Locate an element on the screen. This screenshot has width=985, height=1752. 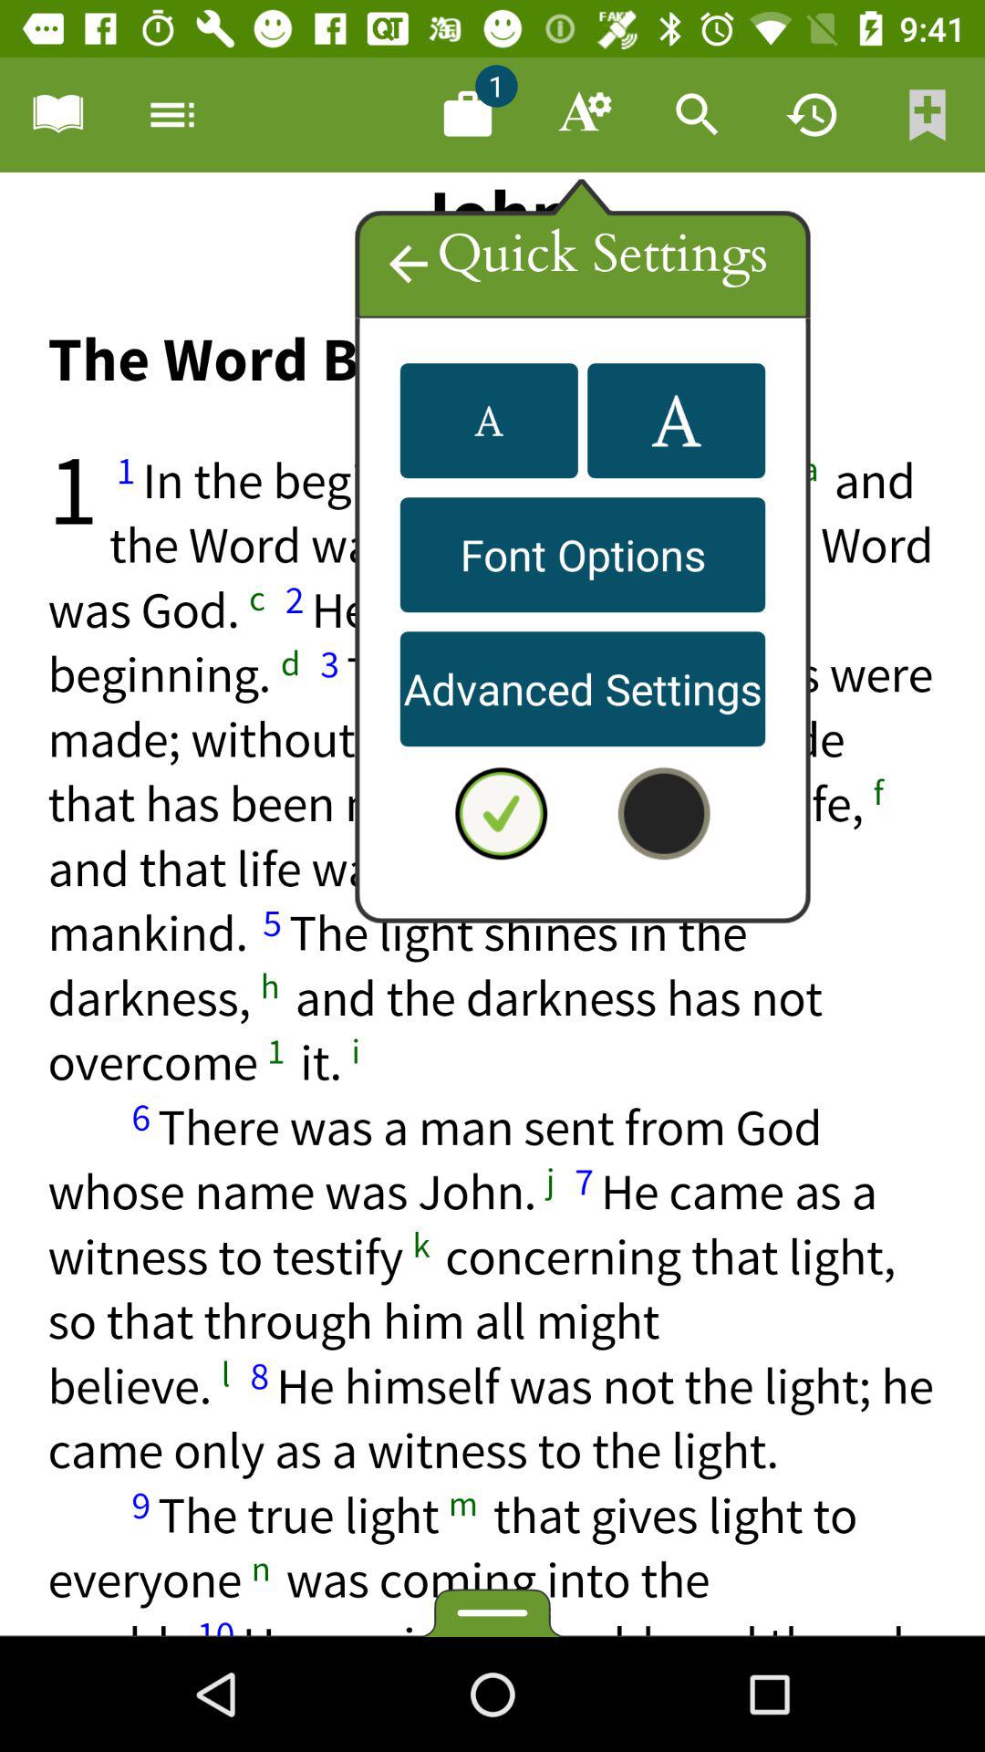
go to menu is located at coordinates (172, 115).